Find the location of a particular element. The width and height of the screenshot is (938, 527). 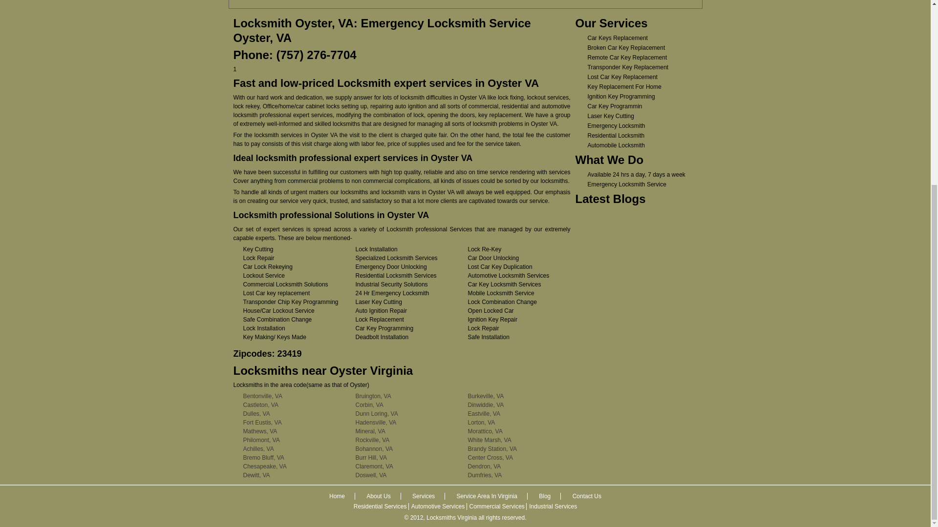

Hadensville, VA is located at coordinates (376, 422).